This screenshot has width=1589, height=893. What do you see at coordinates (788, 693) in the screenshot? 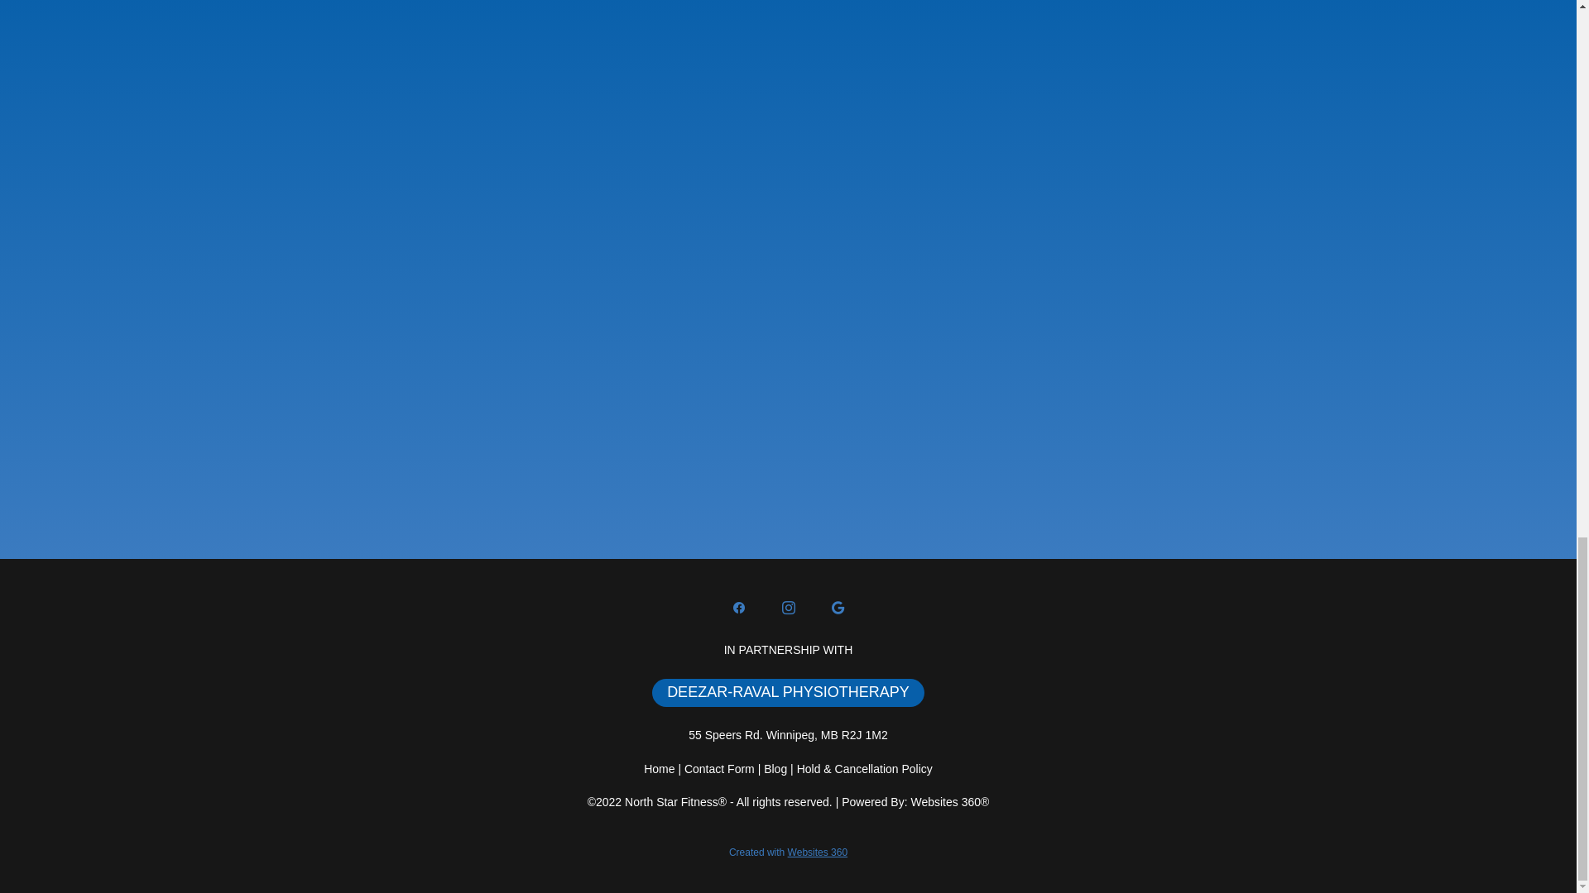
I see `DEEZAR-RAVAL PHYSIOTHERAPY` at bounding box center [788, 693].